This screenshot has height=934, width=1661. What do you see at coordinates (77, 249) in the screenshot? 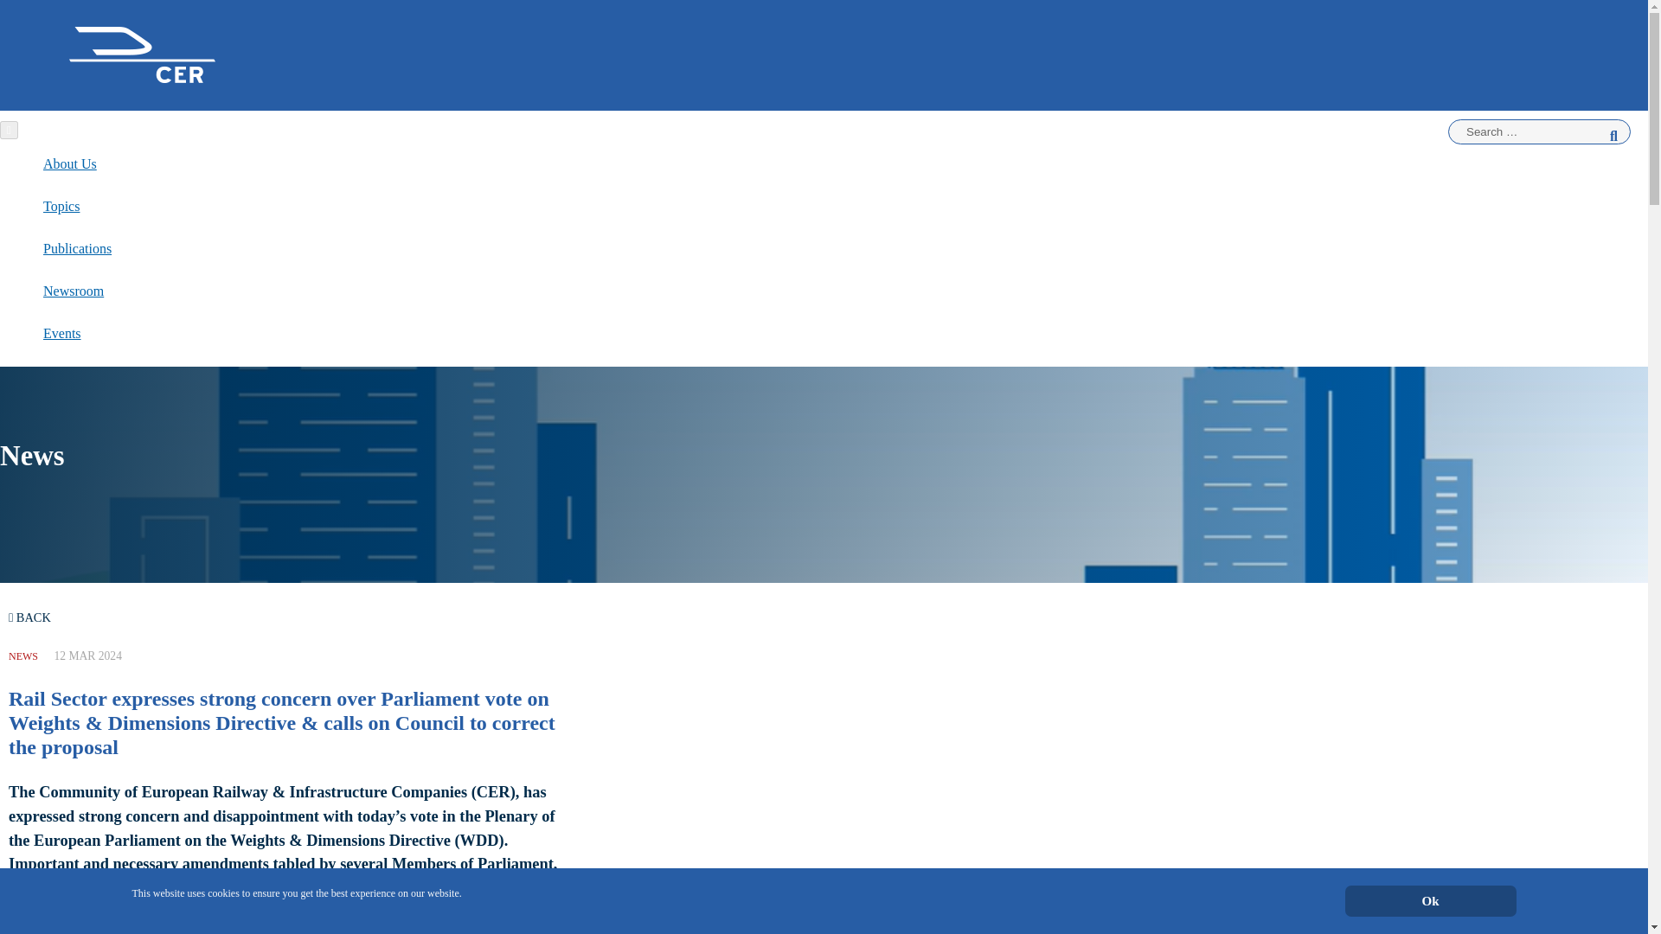
I see `Publications` at bounding box center [77, 249].